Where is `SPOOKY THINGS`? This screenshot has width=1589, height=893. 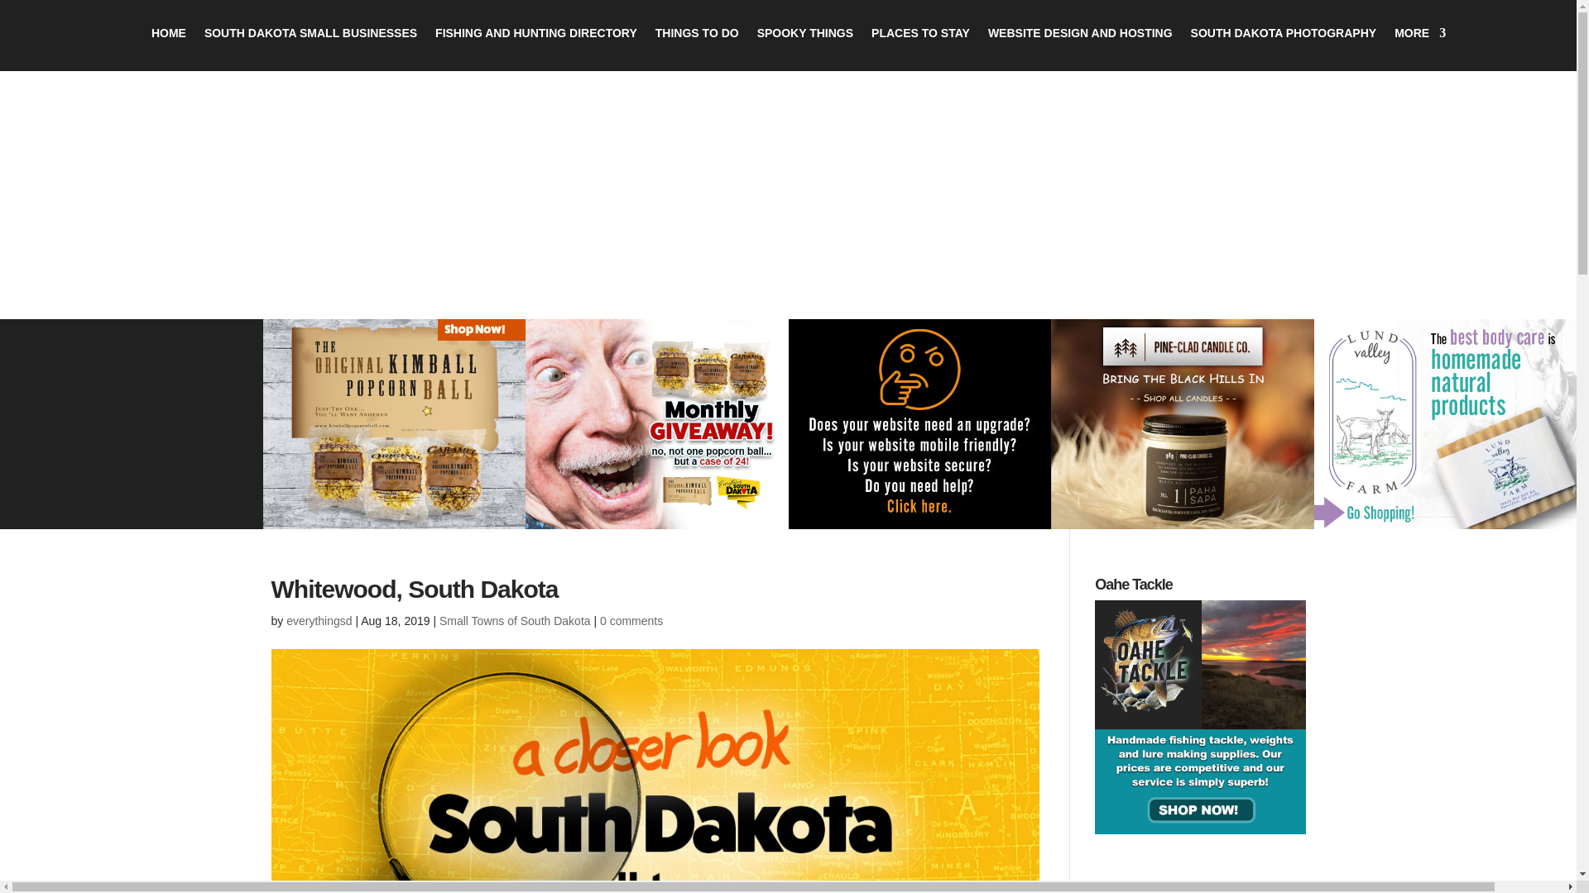 SPOOKY THINGS is located at coordinates (805, 45).